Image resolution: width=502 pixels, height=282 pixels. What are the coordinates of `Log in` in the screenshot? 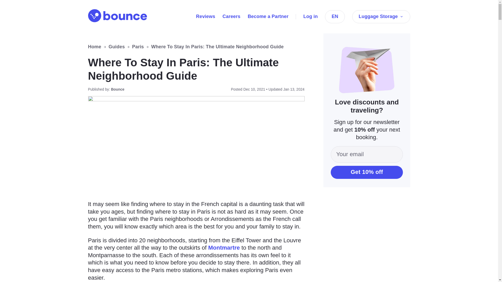 It's located at (310, 16).